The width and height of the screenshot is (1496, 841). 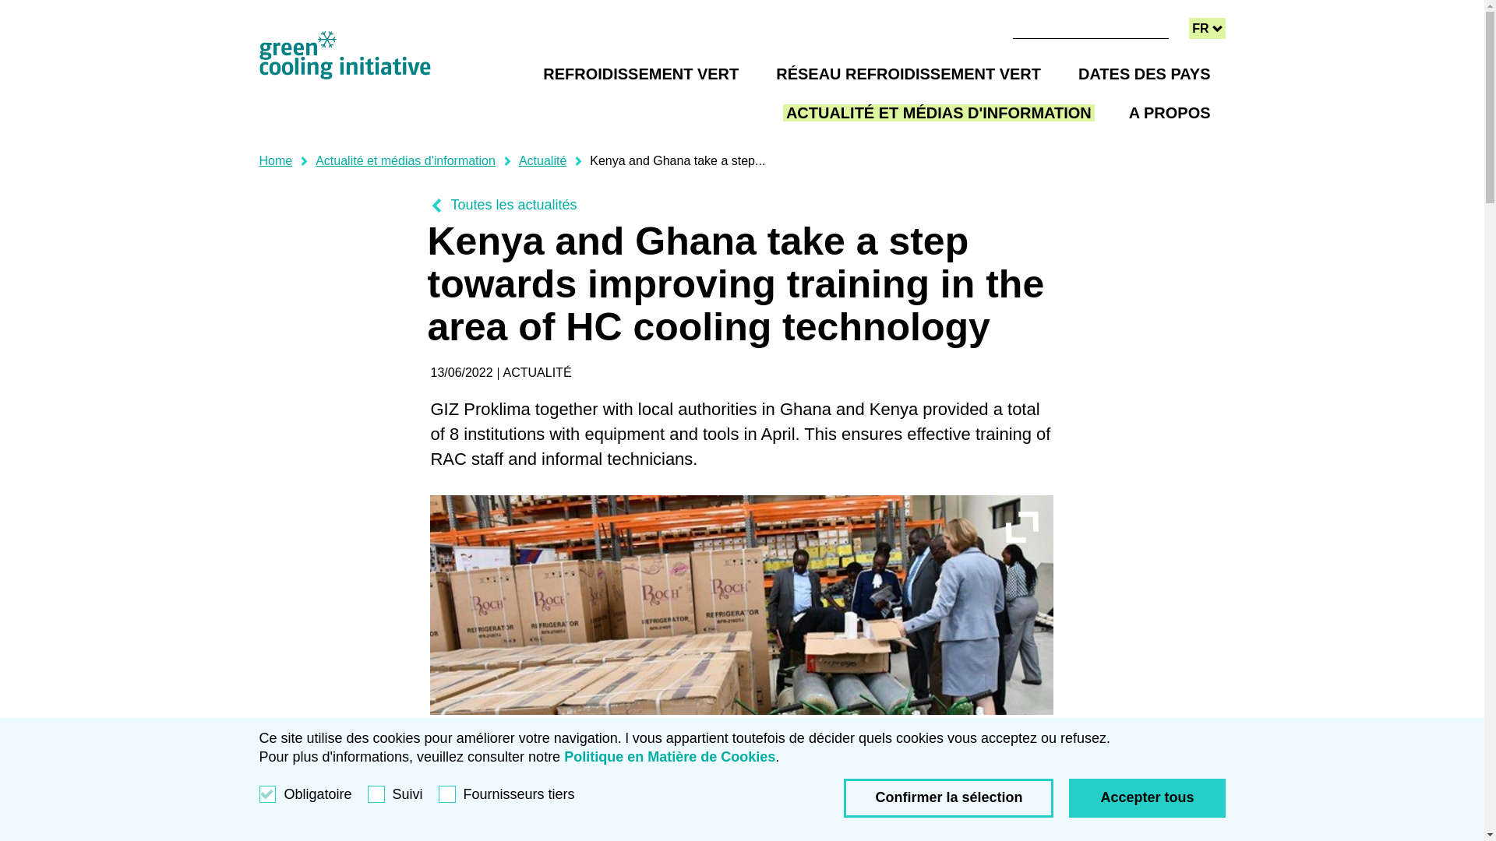 I want to click on on, so click(x=1144, y=73).